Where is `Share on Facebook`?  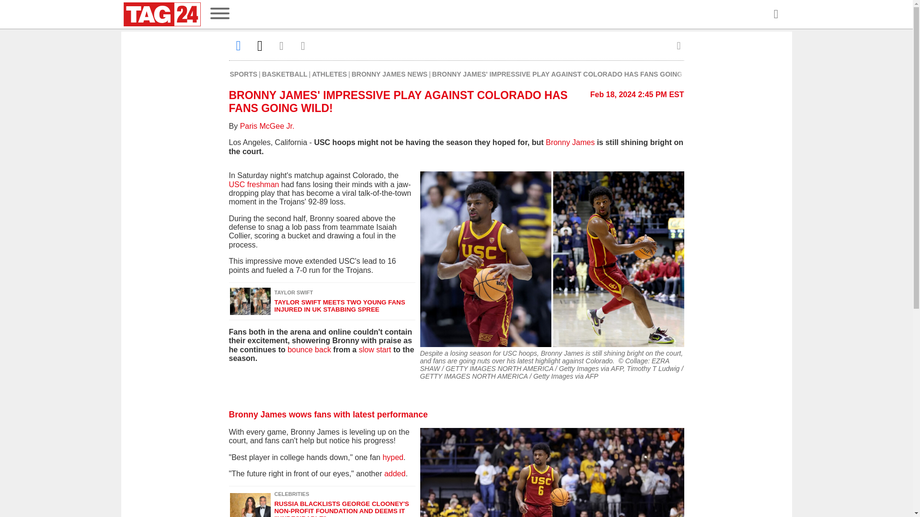
Share on Facebook is located at coordinates (239, 45).